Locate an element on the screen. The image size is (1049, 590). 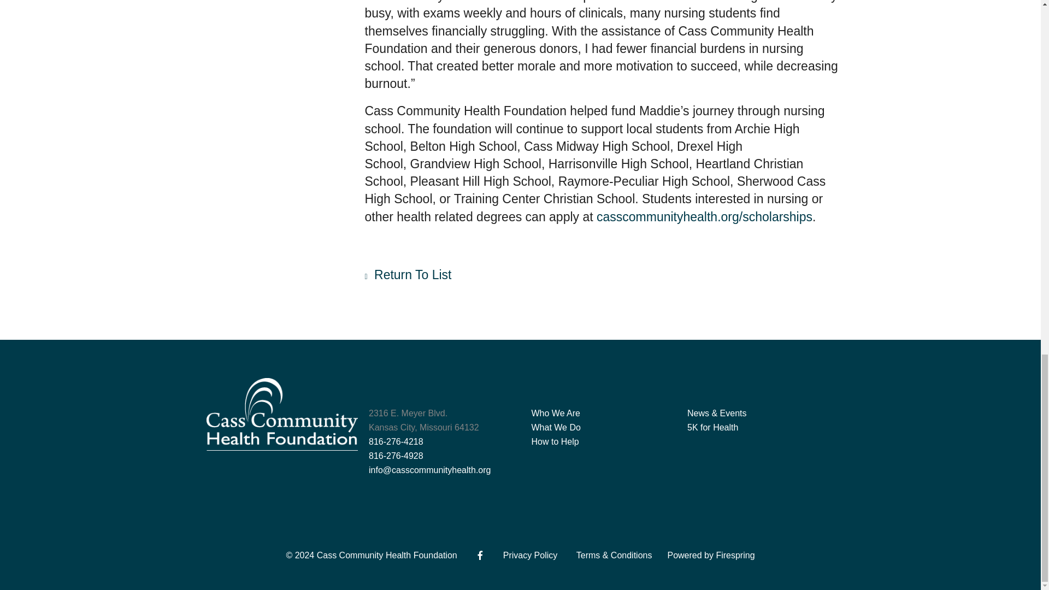
Privacy Policy is located at coordinates (531, 555).